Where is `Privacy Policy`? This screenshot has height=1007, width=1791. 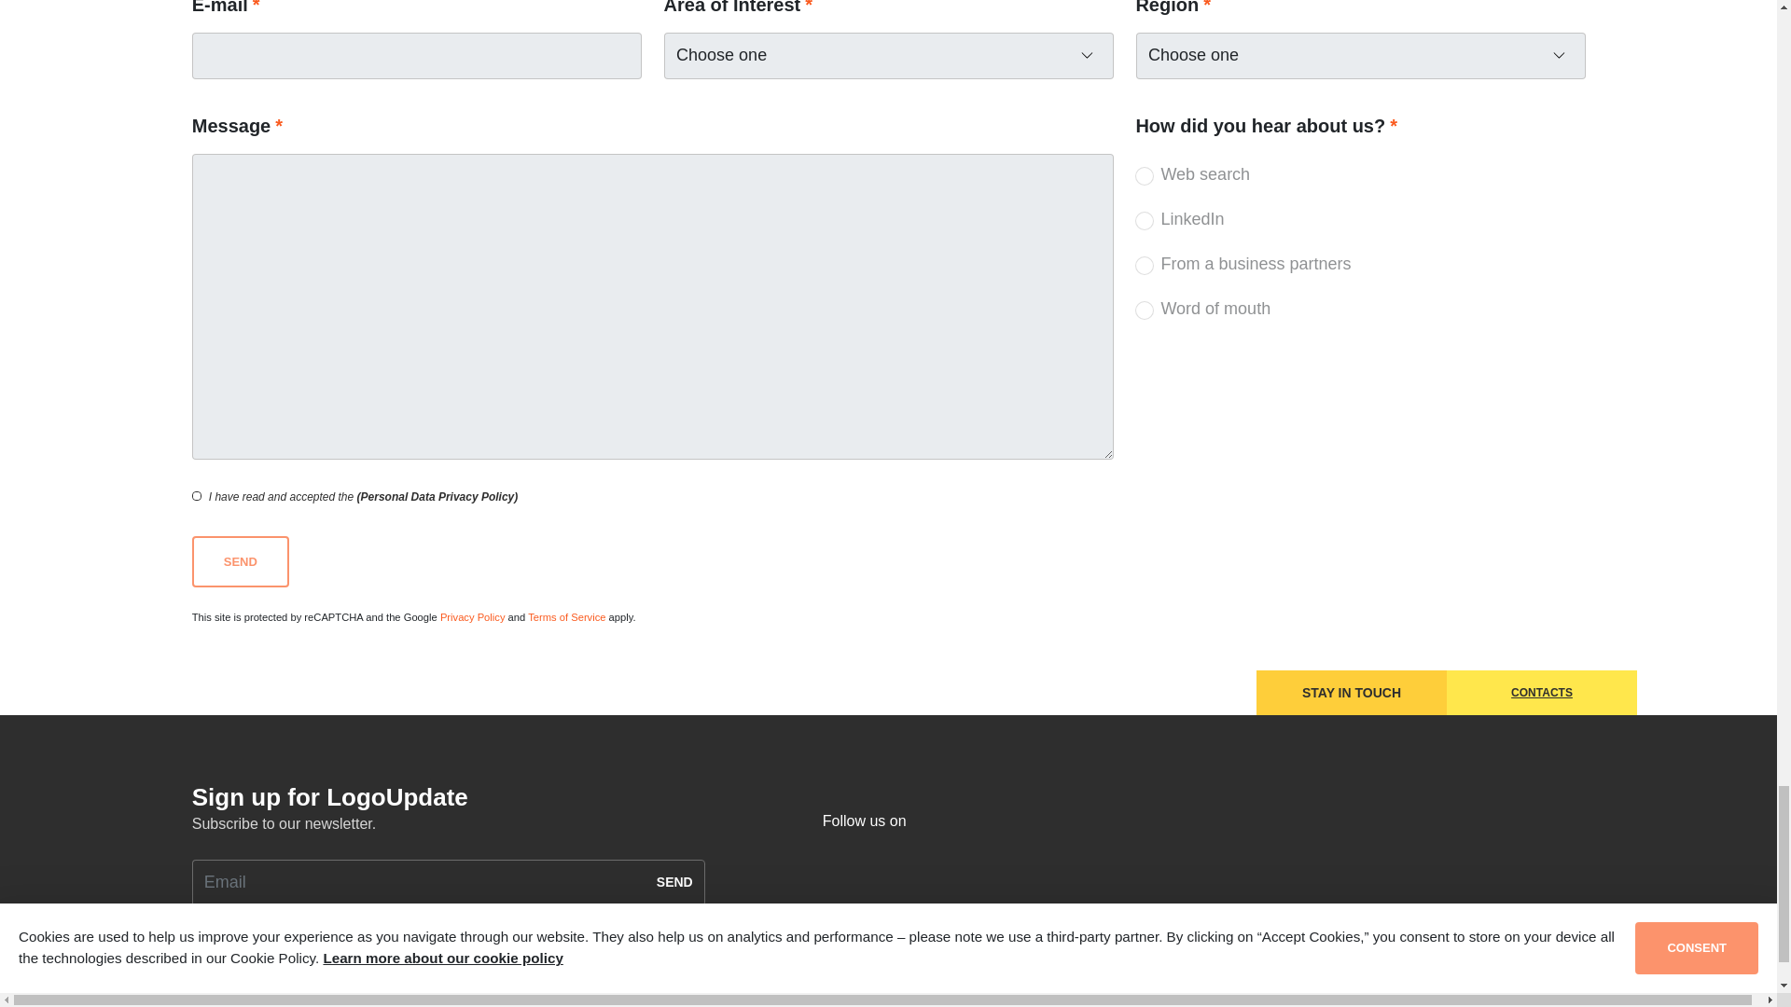 Privacy Policy is located at coordinates (472, 617).